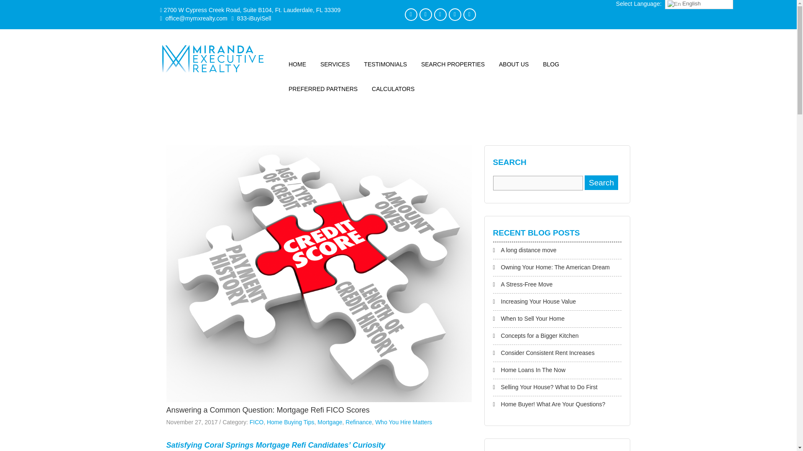 The image size is (803, 451). What do you see at coordinates (550, 64) in the screenshot?
I see `BLOG` at bounding box center [550, 64].